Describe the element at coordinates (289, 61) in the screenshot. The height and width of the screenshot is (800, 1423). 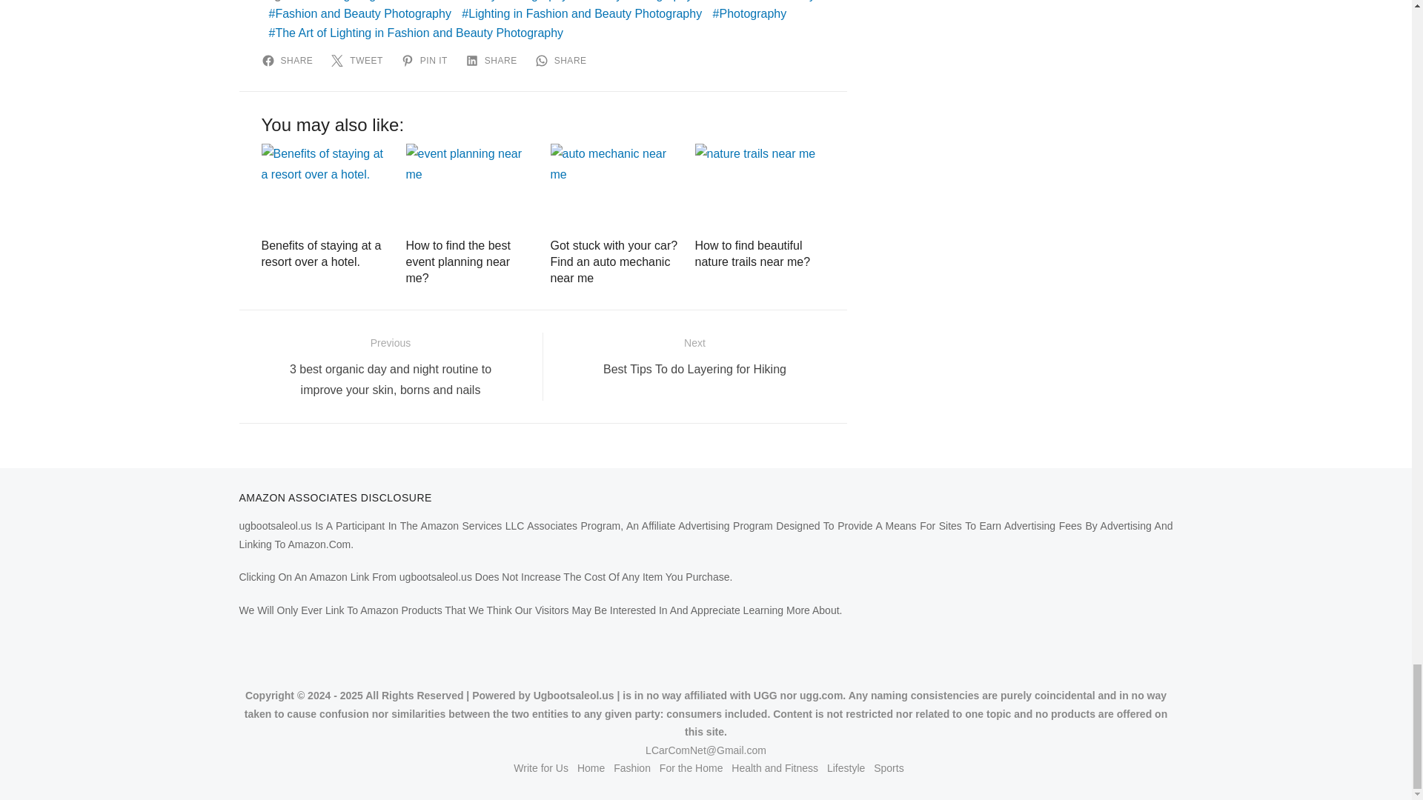
I see `Share on Facebook` at that location.